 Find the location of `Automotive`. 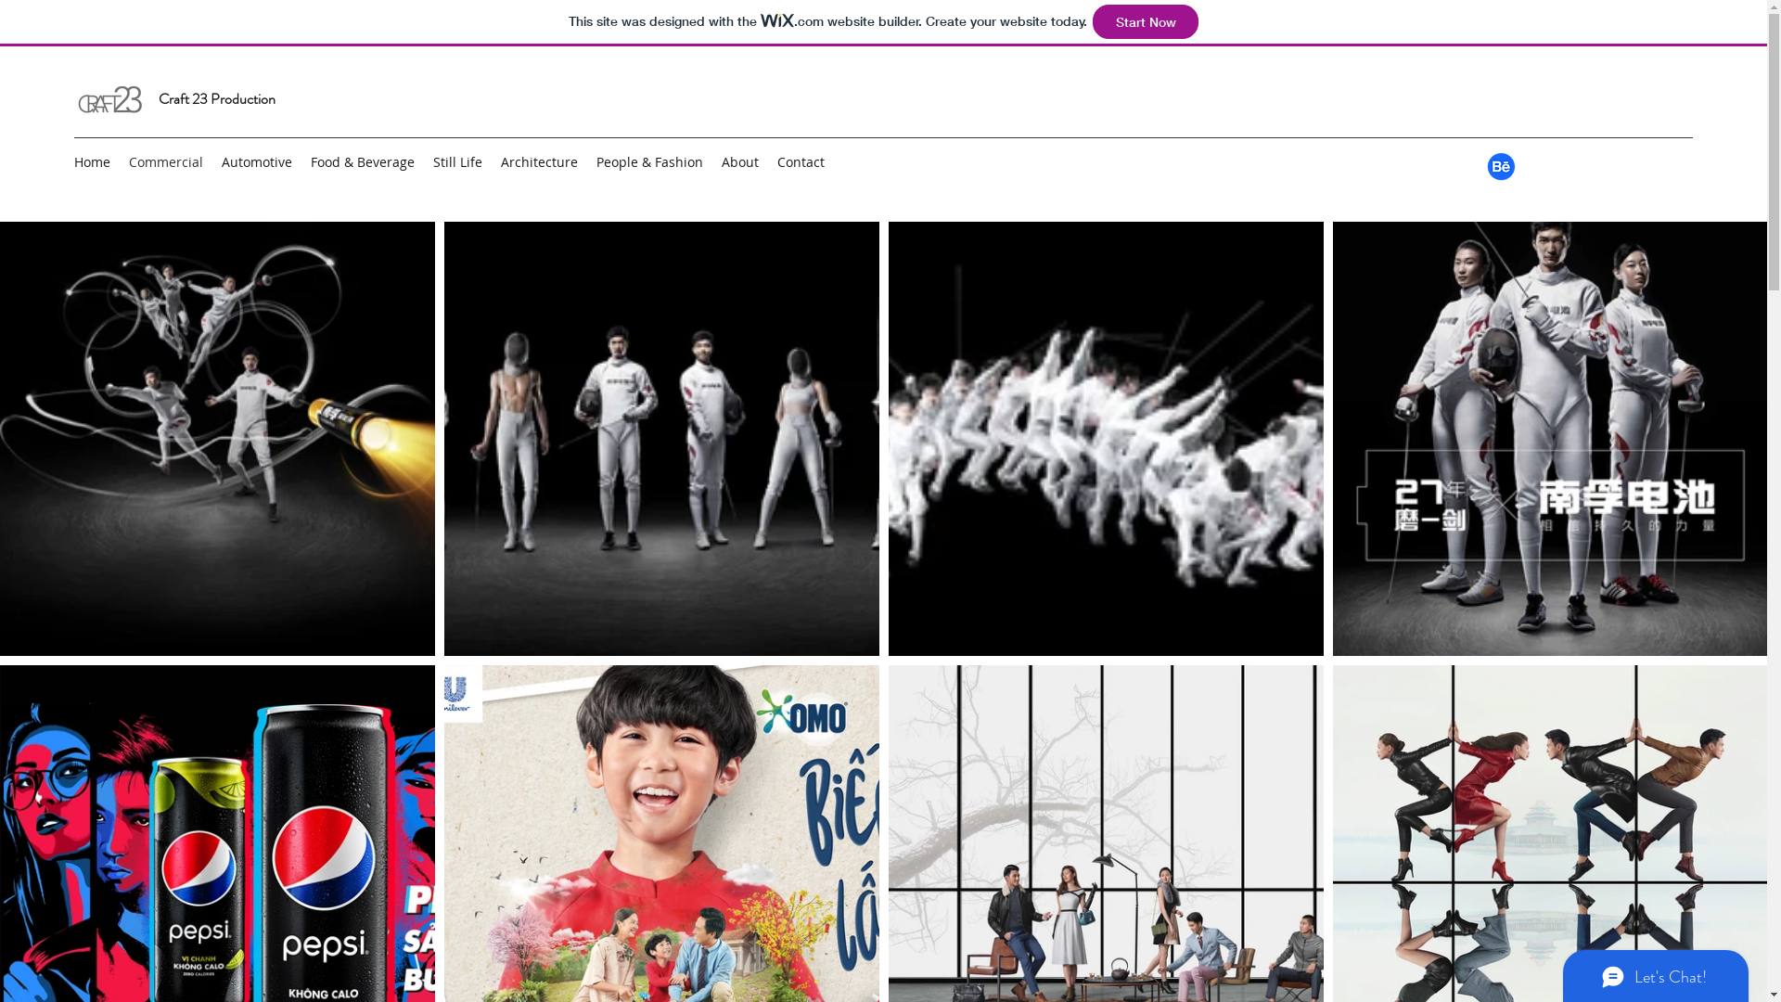

Automotive is located at coordinates (257, 162).